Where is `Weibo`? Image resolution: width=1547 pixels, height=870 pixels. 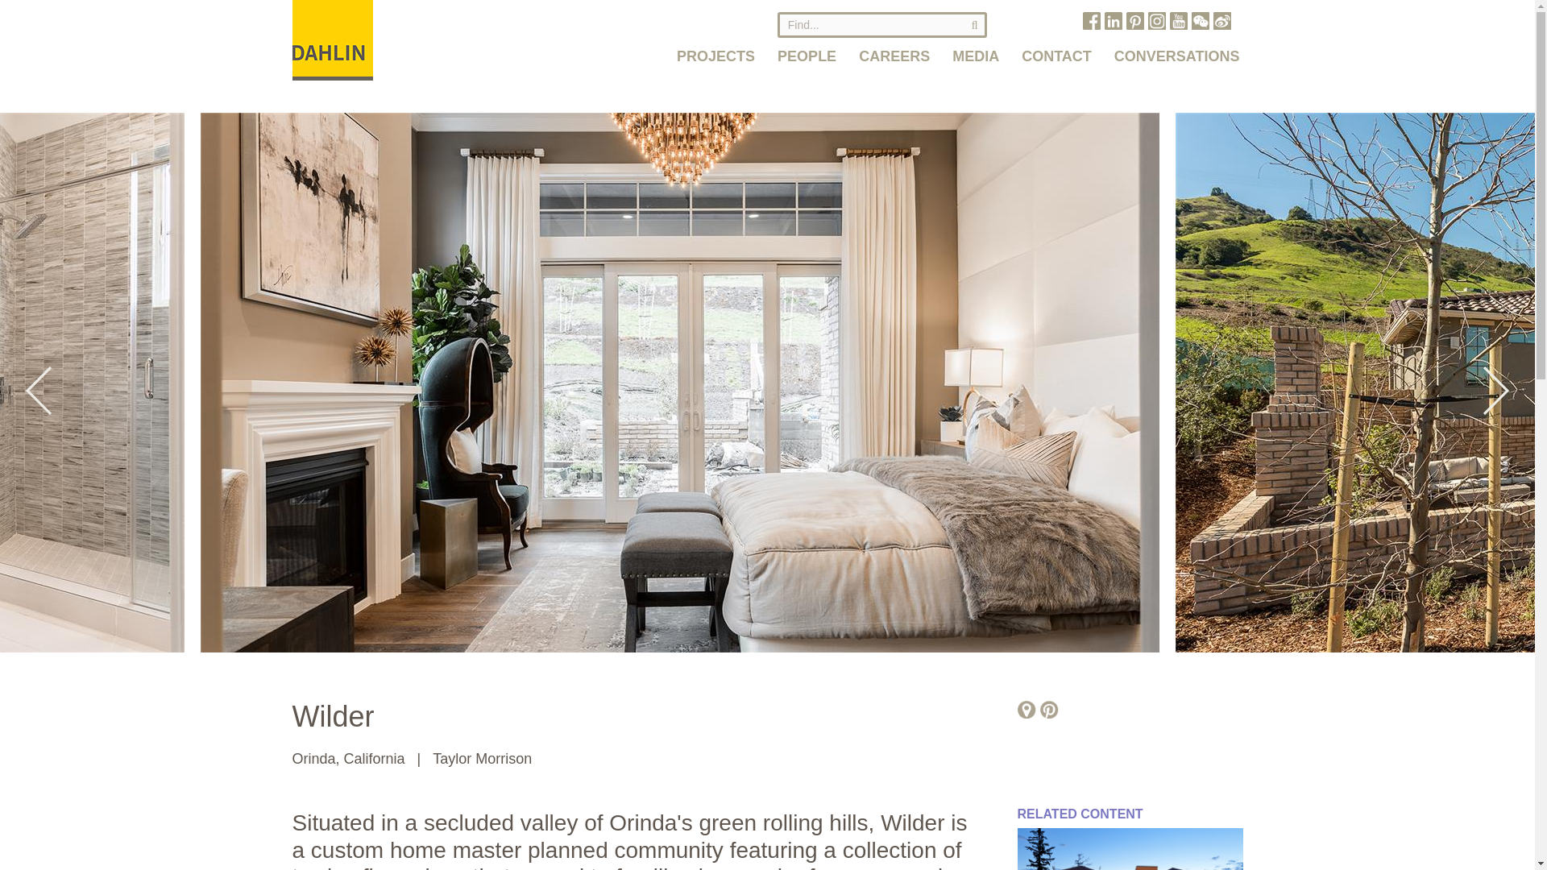
Weibo is located at coordinates (1221, 21).